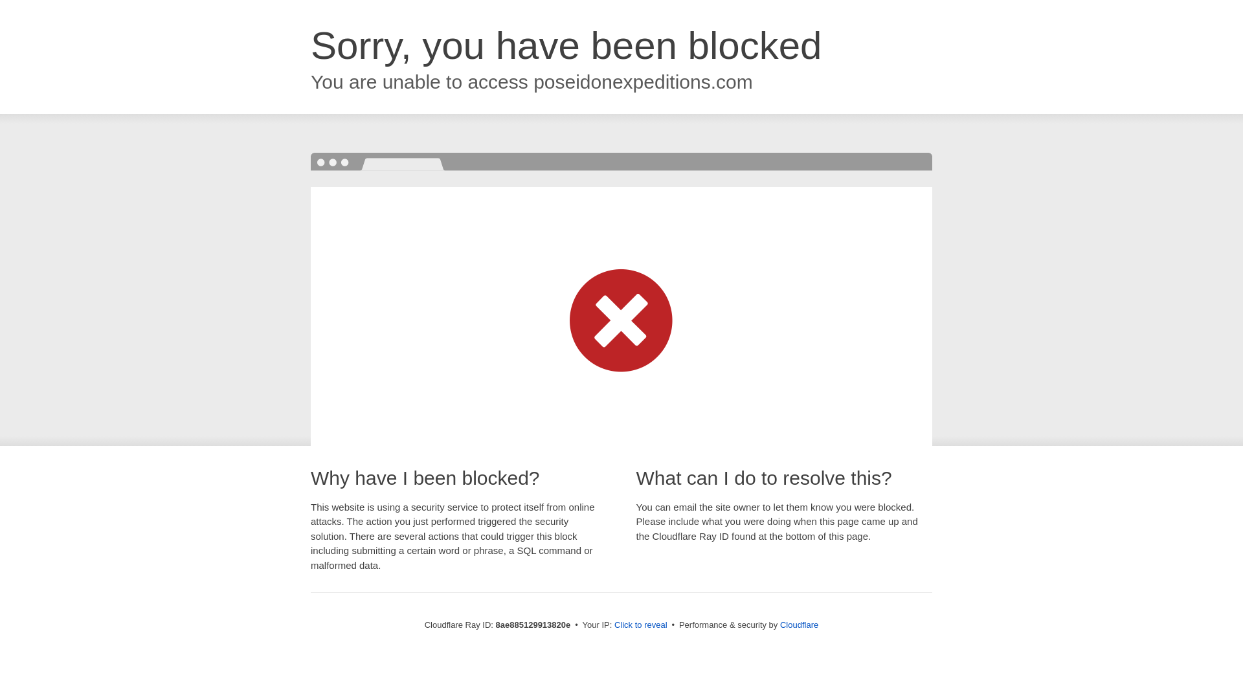 The width and height of the screenshot is (1243, 699). I want to click on Cloudflare, so click(799, 625).